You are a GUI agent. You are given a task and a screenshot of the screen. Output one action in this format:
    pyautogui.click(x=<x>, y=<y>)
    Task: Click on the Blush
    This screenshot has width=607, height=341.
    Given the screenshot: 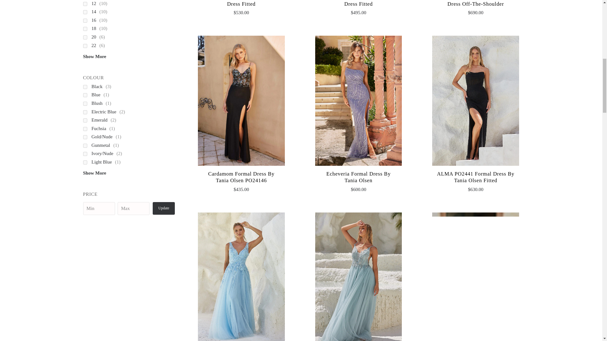 What is the action you would take?
    pyautogui.click(x=101, y=103)
    